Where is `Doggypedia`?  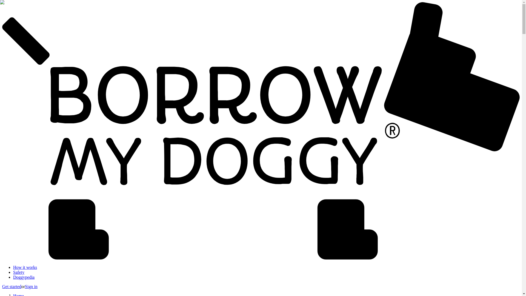
Doggypedia is located at coordinates (24, 277).